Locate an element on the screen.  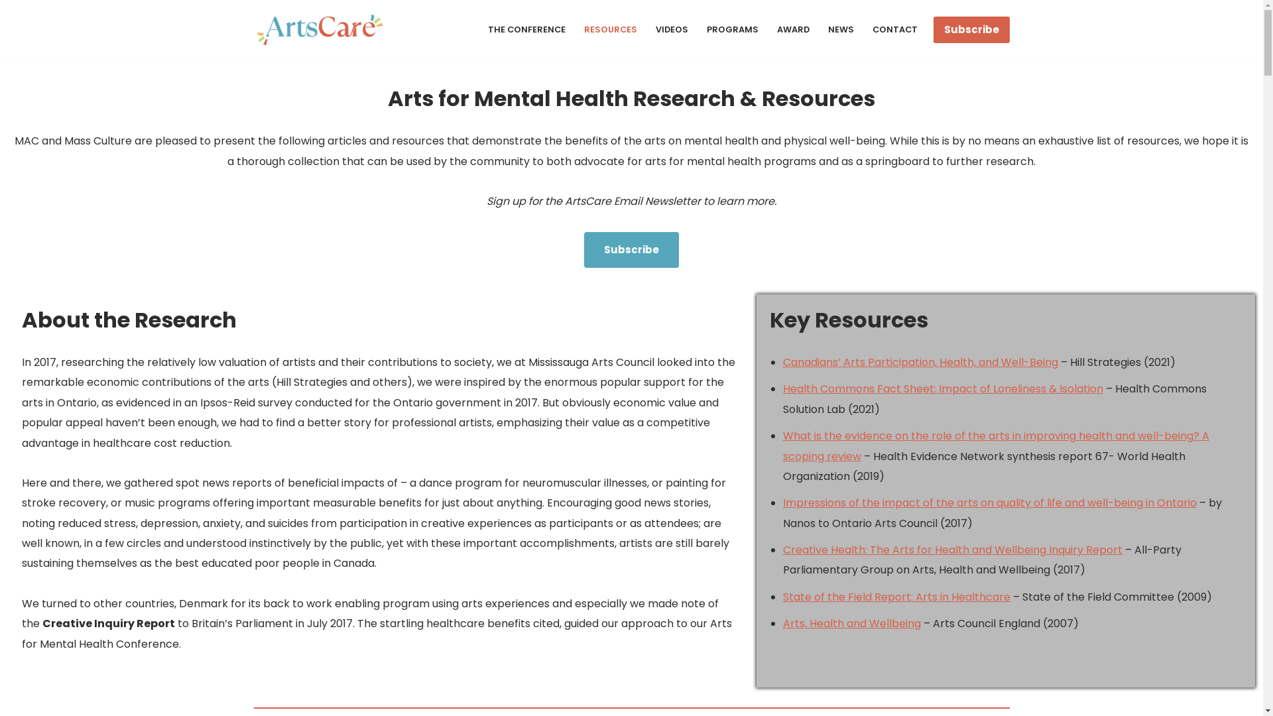
Subscribe is located at coordinates (972, 30).